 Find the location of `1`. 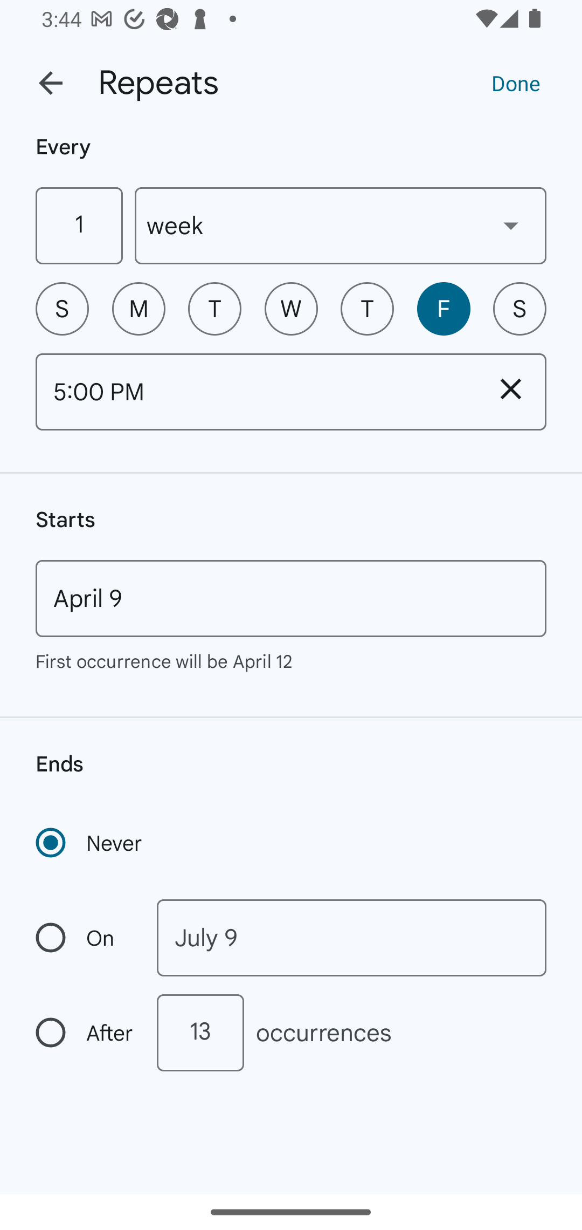

1 is located at coordinates (79, 225).